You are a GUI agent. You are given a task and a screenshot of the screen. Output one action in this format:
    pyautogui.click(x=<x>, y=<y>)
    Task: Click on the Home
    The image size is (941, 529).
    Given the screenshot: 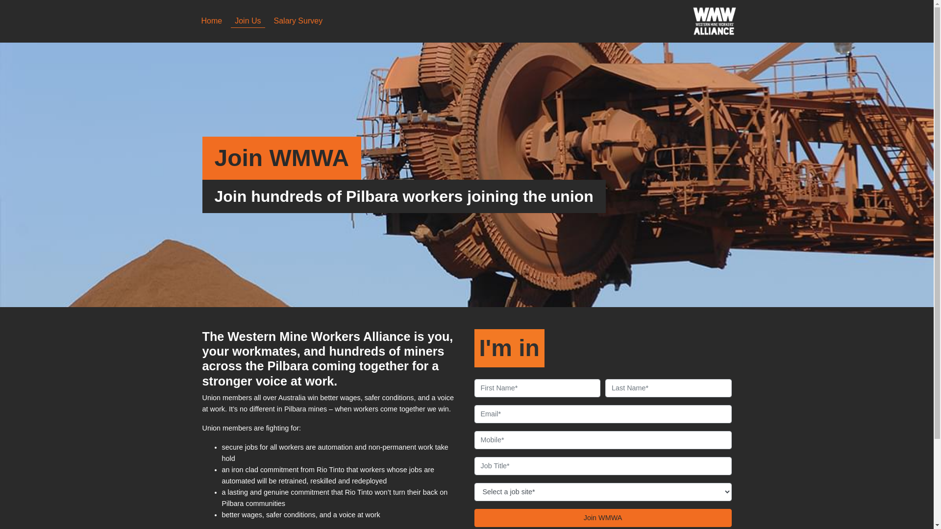 What is the action you would take?
    pyautogui.click(x=212, y=22)
    